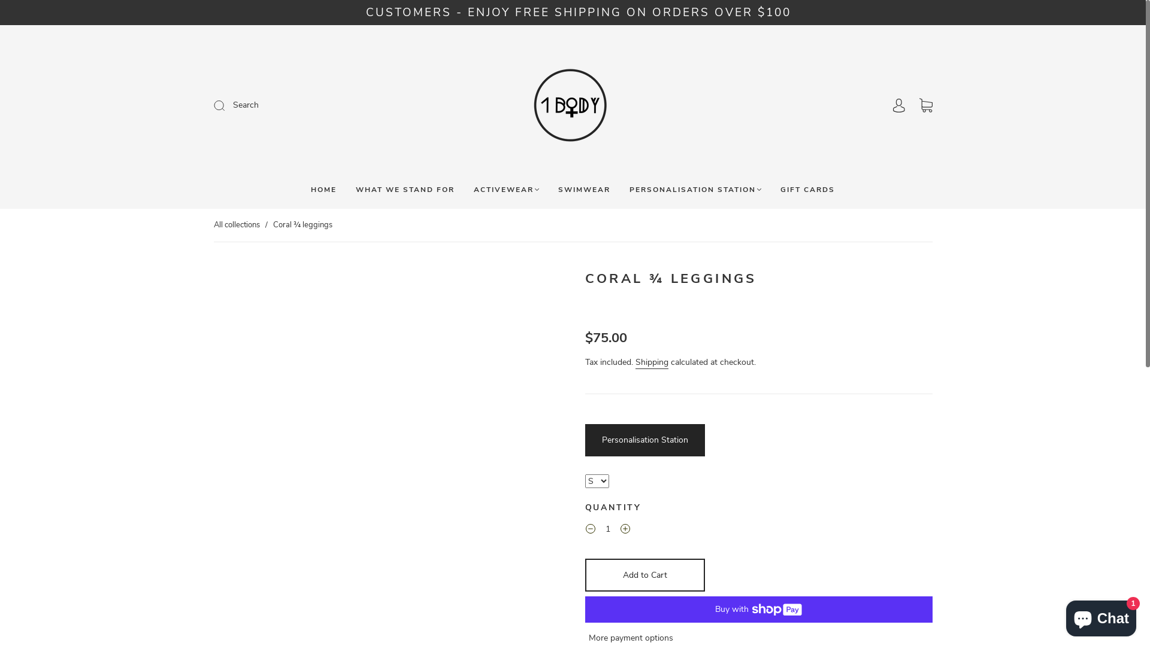 The image size is (1150, 646). What do you see at coordinates (695, 190) in the screenshot?
I see `PERSONALISATION STATION` at bounding box center [695, 190].